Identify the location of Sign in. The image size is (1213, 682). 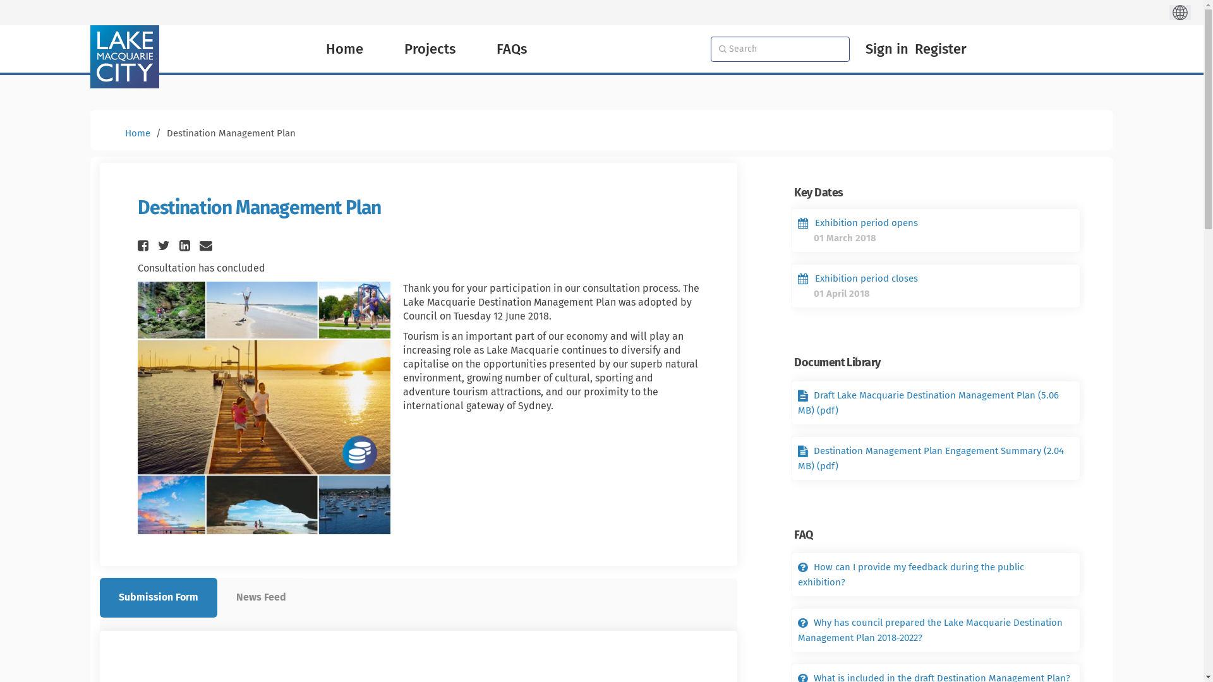
(886, 49).